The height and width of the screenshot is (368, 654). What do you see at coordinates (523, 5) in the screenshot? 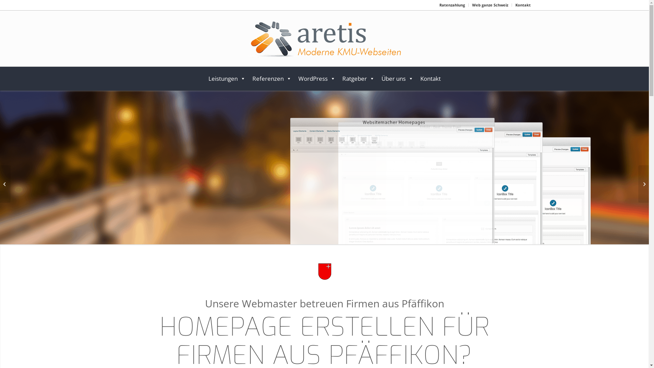
I see `Kontakt` at bounding box center [523, 5].